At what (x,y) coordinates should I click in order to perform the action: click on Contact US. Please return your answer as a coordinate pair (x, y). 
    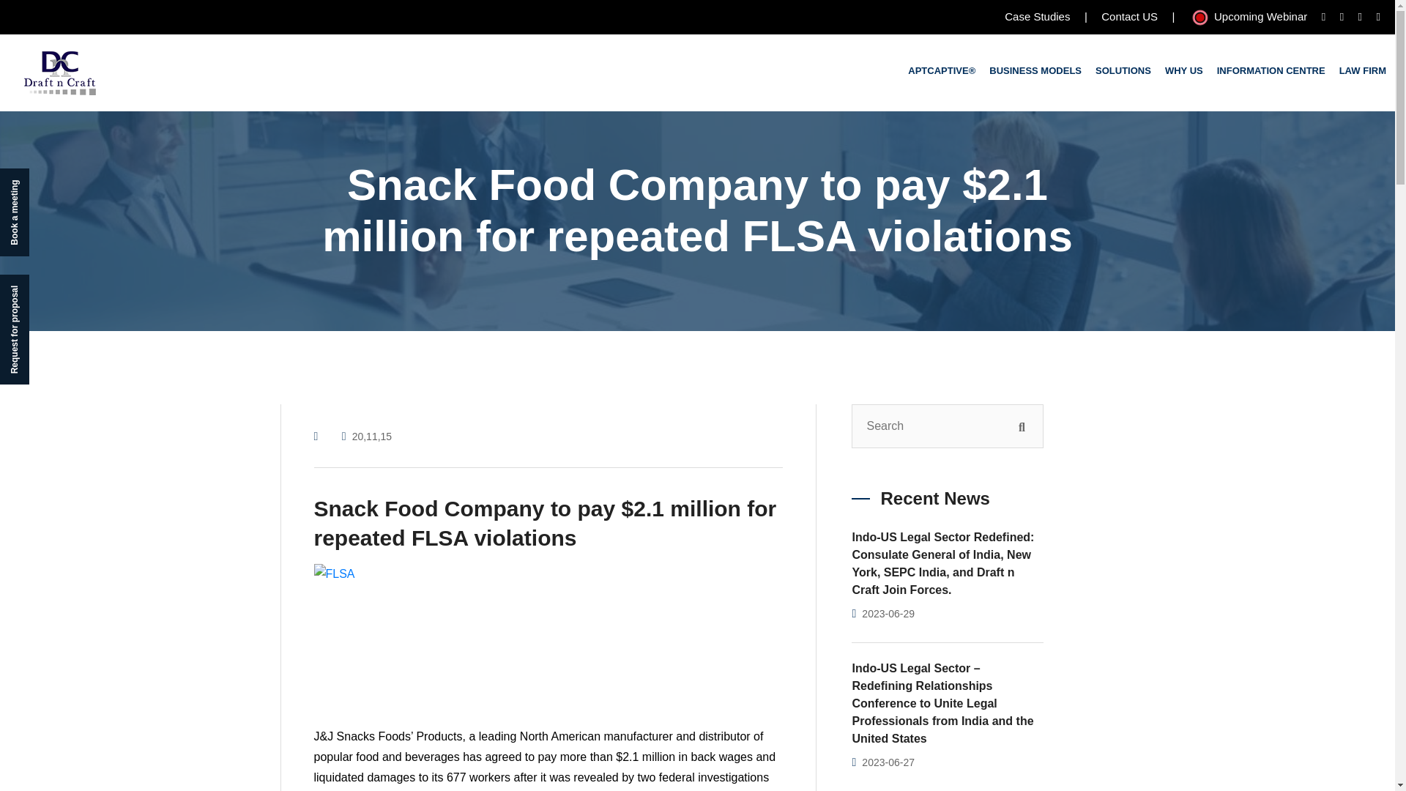
    Looking at the image, I should click on (1129, 15).